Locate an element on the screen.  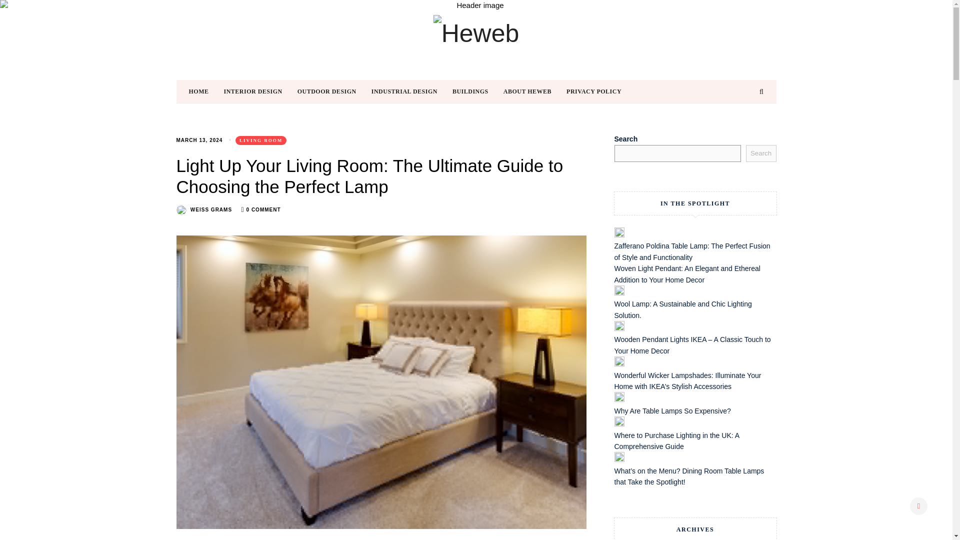
Wool Lamp: A Sustainable and Chic Lighting Solution. is located at coordinates (683, 309).